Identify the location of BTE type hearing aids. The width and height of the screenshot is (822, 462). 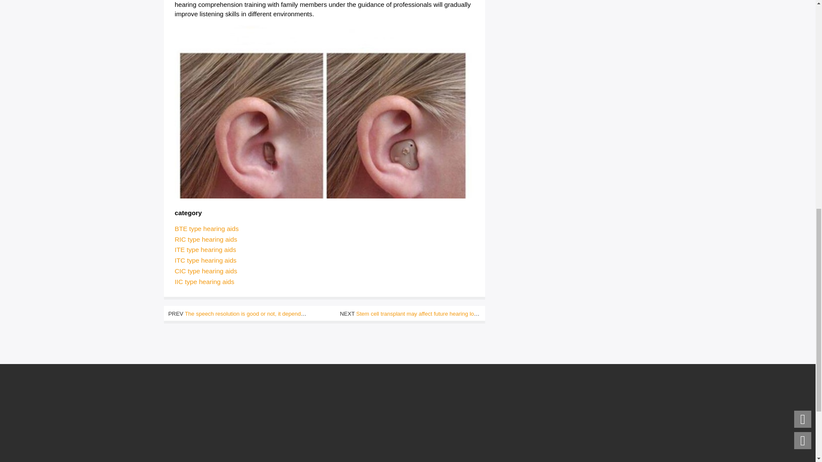
(206, 228).